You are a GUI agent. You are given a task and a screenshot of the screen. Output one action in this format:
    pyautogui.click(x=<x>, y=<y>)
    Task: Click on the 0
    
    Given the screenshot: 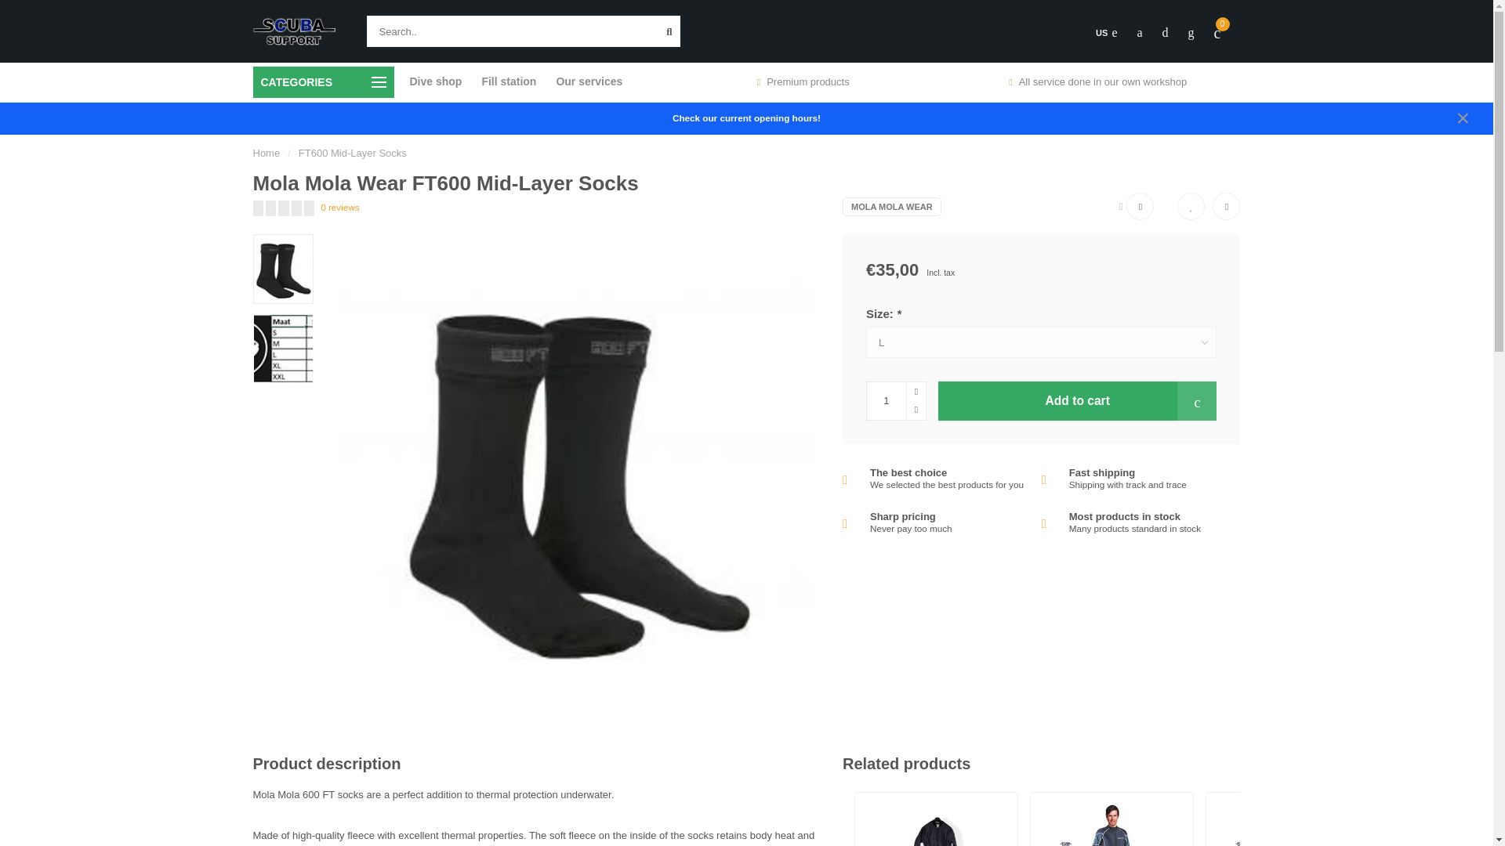 What is the action you would take?
    pyautogui.click(x=1217, y=33)
    